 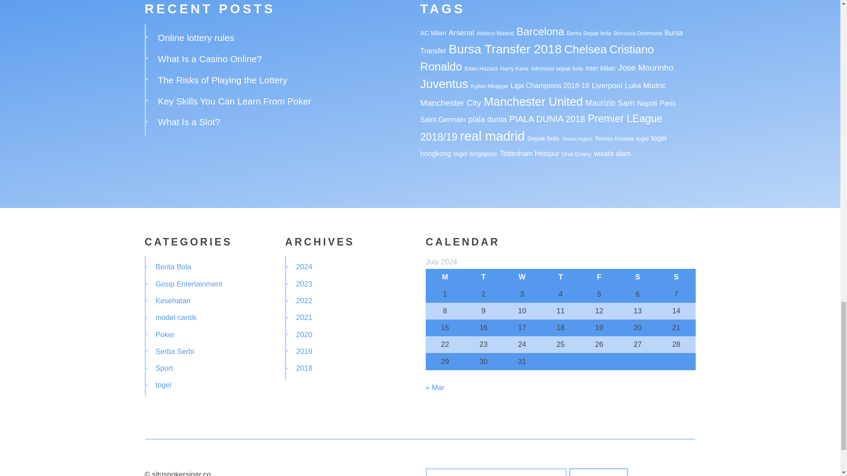 What do you see at coordinates (599, 472) in the screenshot?
I see `Search` at bounding box center [599, 472].